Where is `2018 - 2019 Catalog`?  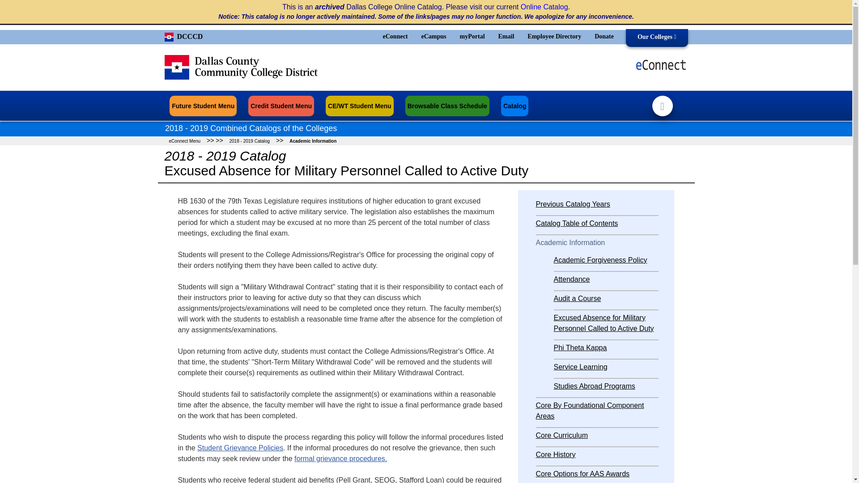 2018 - 2019 Catalog is located at coordinates (249, 140).